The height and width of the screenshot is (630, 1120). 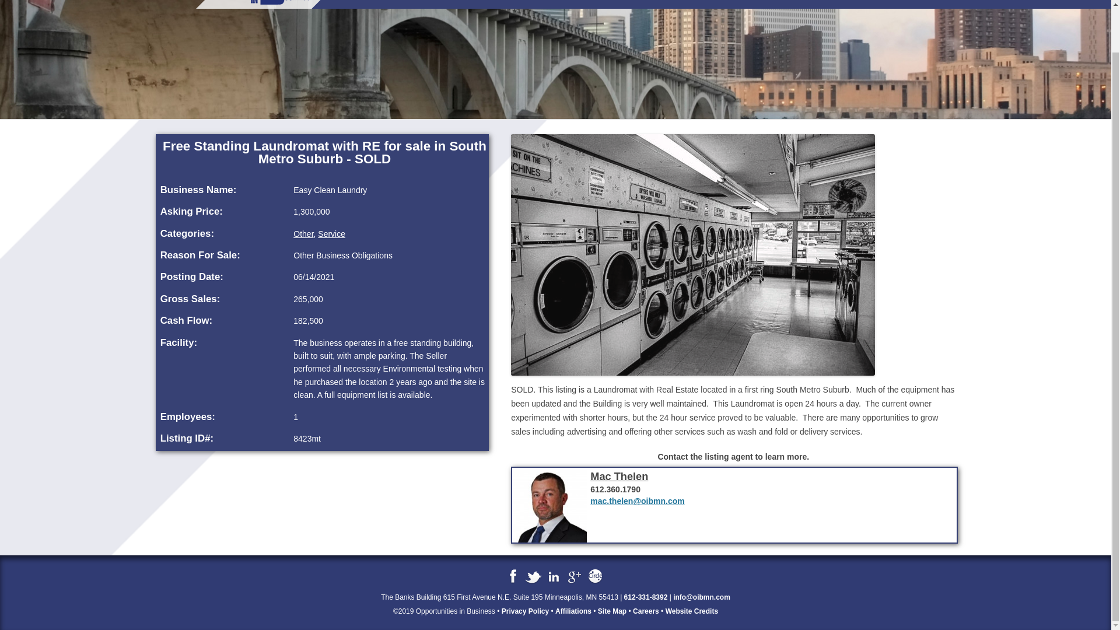 What do you see at coordinates (852, 3) in the screenshot?
I see `Reviews` at bounding box center [852, 3].